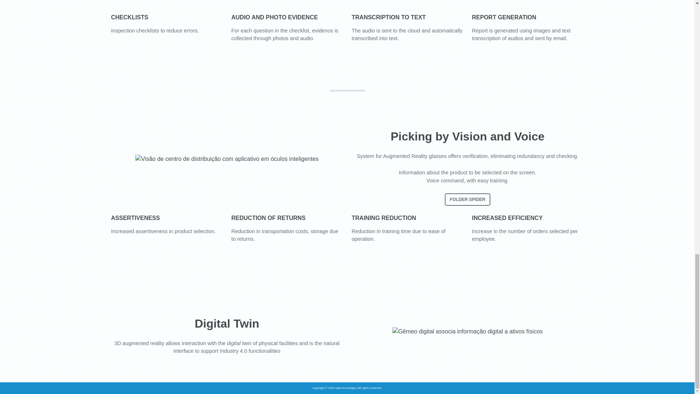 This screenshot has height=394, width=700. What do you see at coordinates (467, 199) in the screenshot?
I see `FOLDER SPIDER` at bounding box center [467, 199].